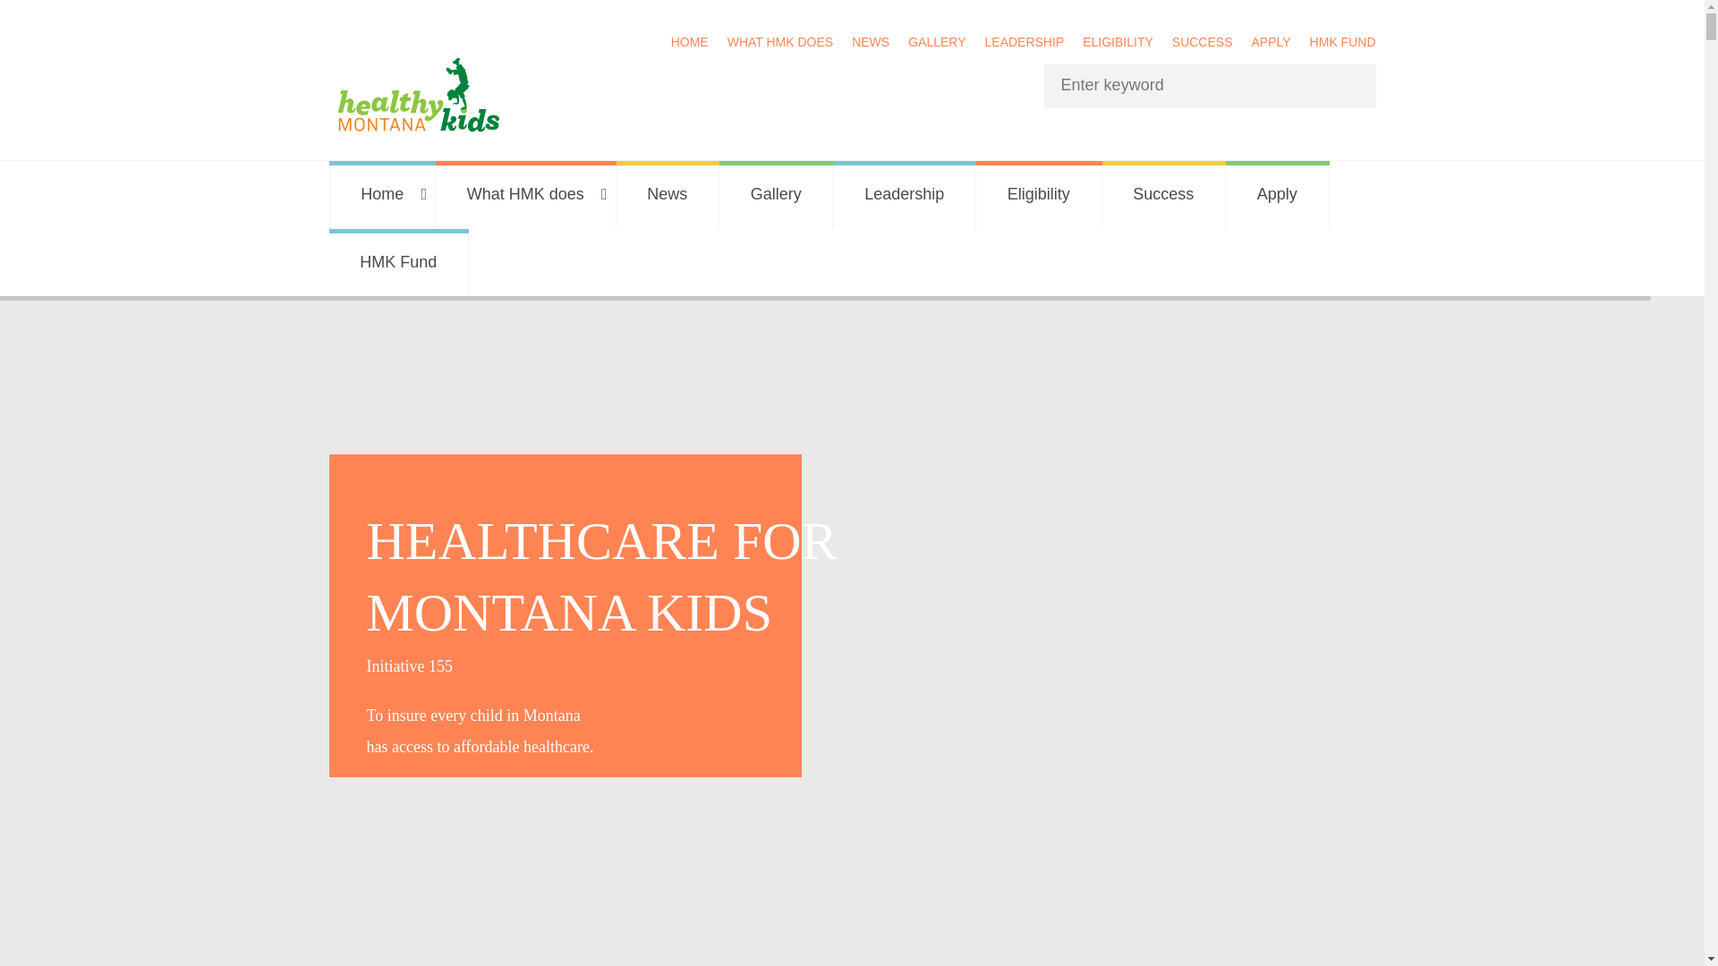 This screenshot has height=966, width=1718. I want to click on Gallery, so click(777, 195).